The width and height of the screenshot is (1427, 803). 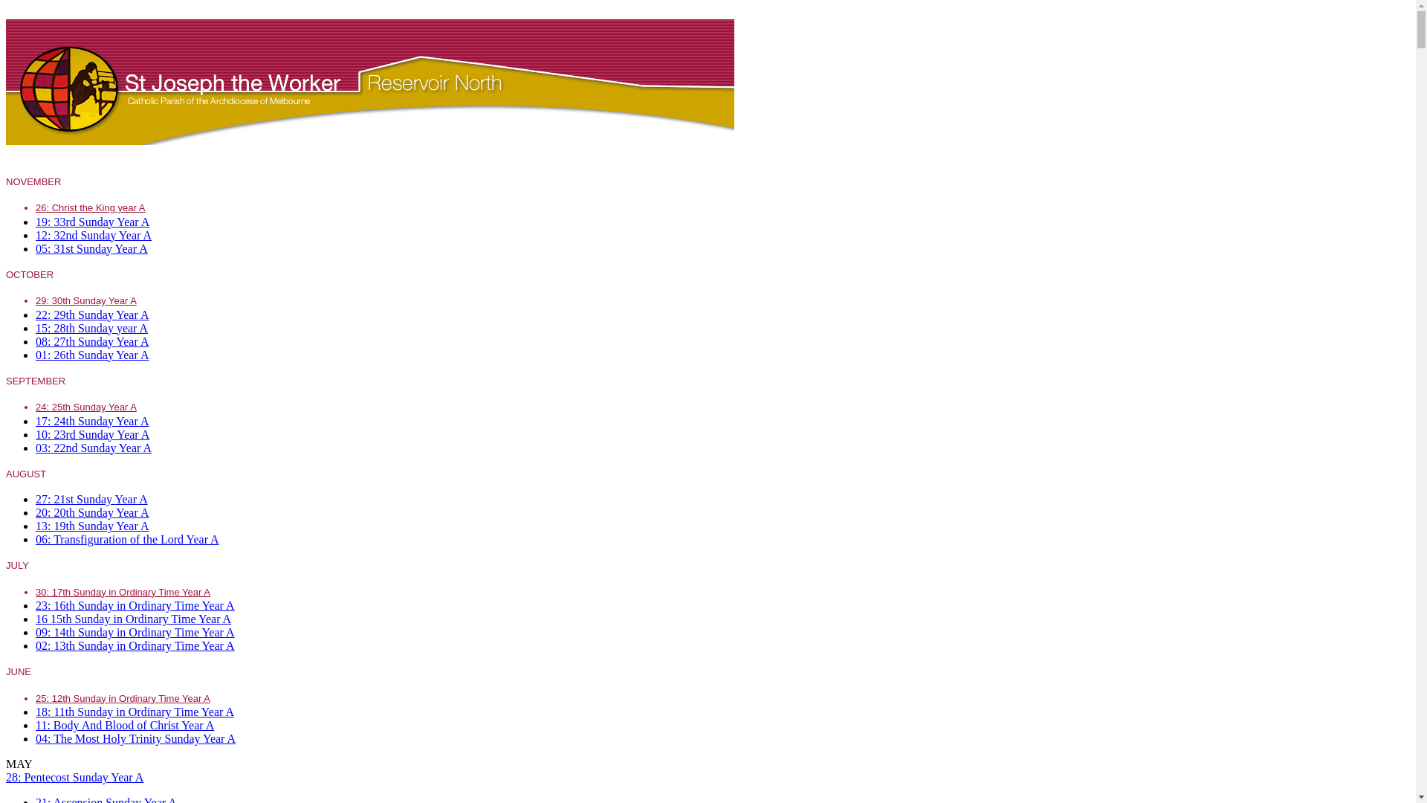 What do you see at coordinates (74, 778) in the screenshot?
I see `28: Pentecost Sunday Year A` at bounding box center [74, 778].